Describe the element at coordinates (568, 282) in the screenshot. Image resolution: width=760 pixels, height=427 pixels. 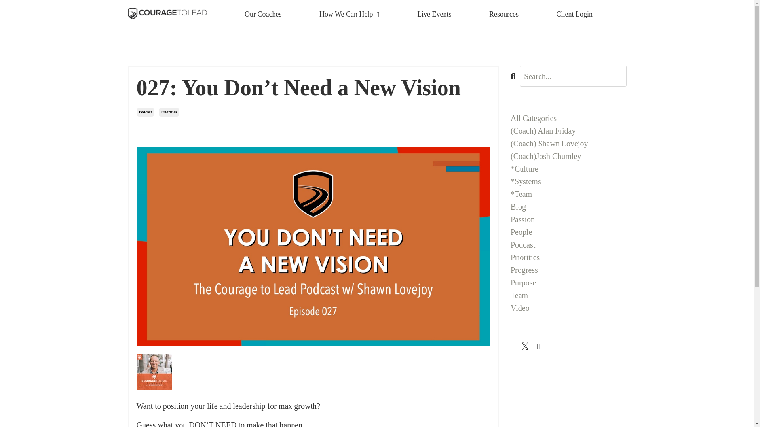
I see `Purpose` at that location.